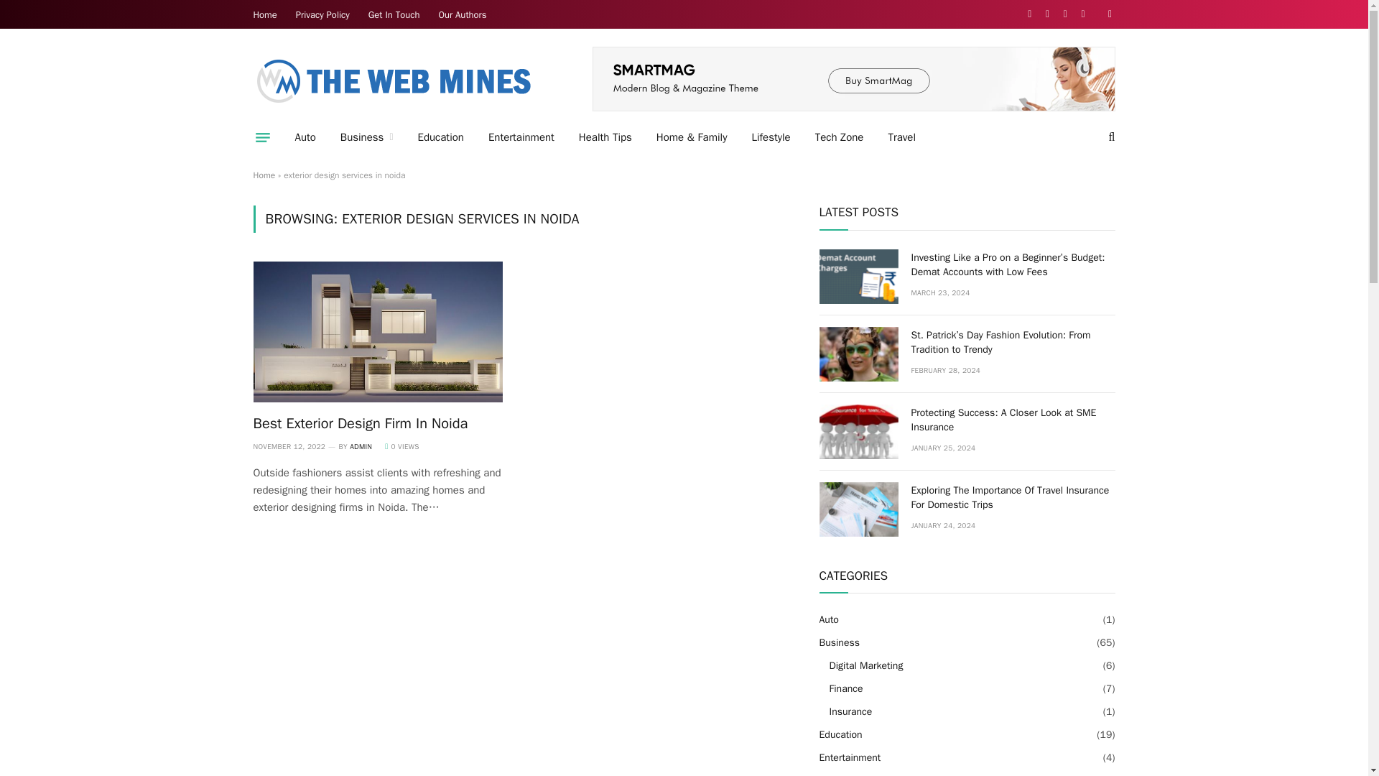 Image resolution: width=1379 pixels, height=776 pixels. Describe the element at coordinates (462, 14) in the screenshot. I see `Our Authors` at that location.